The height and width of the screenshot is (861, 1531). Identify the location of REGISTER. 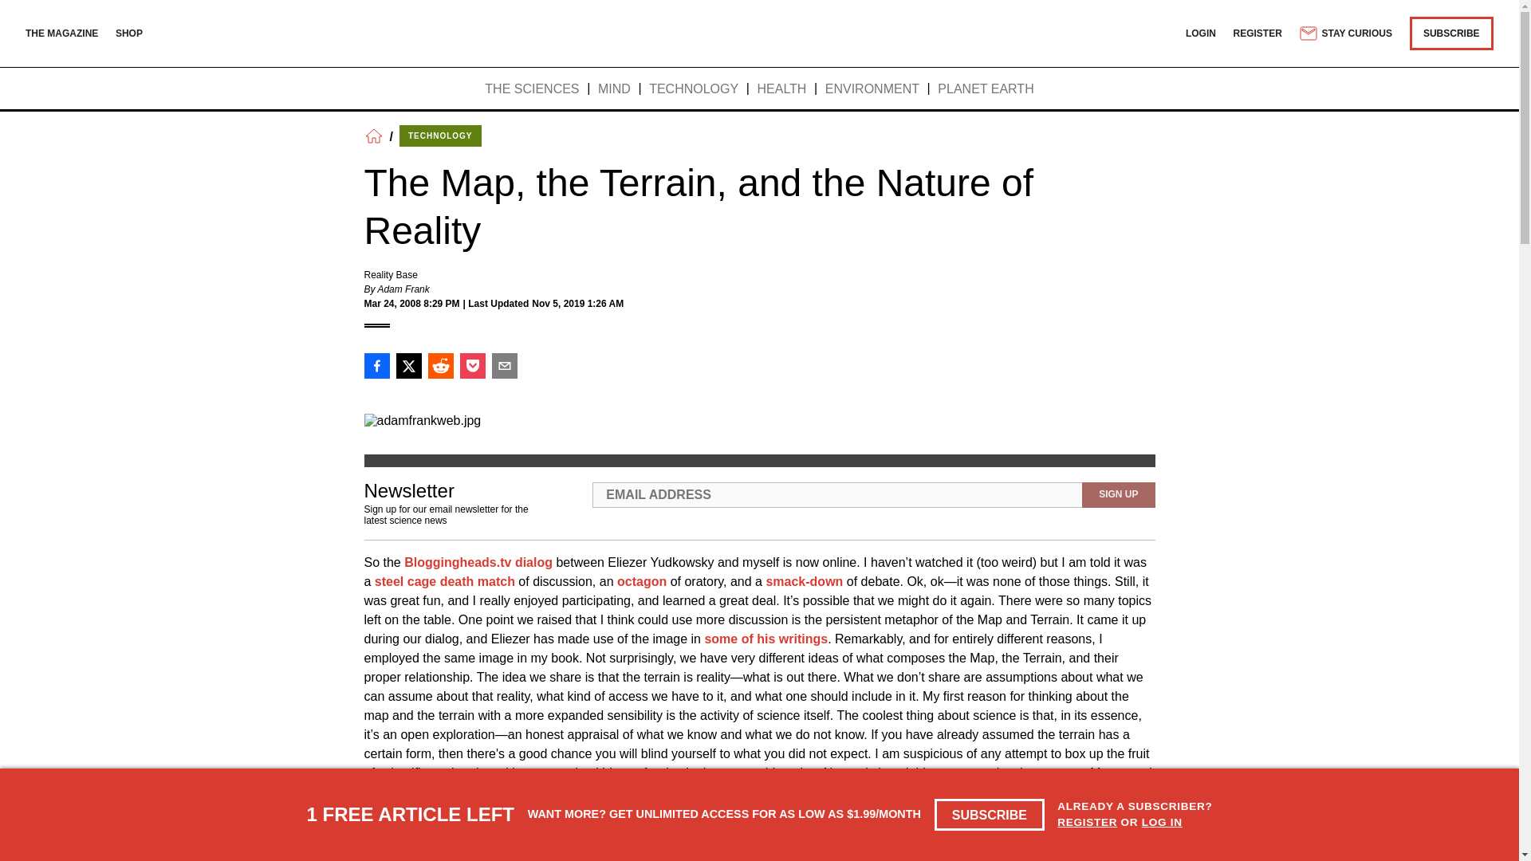
(1258, 33).